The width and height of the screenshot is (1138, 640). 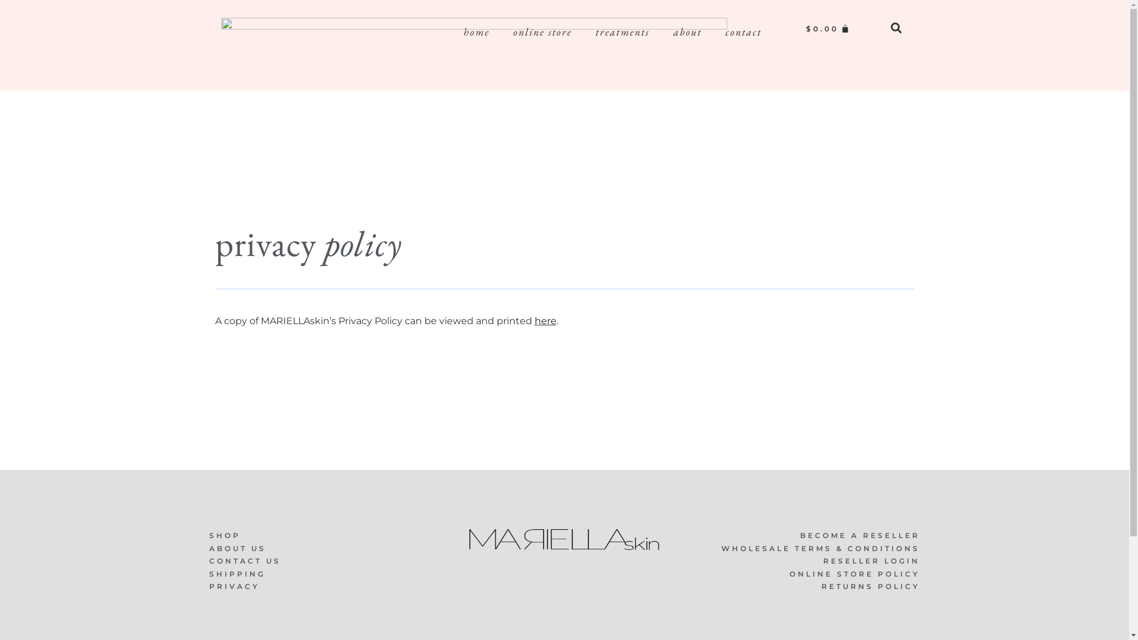 What do you see at coordinates (327, 574) in the screenshot?
I see `SHIPPING` at bounding box center [327, 574].